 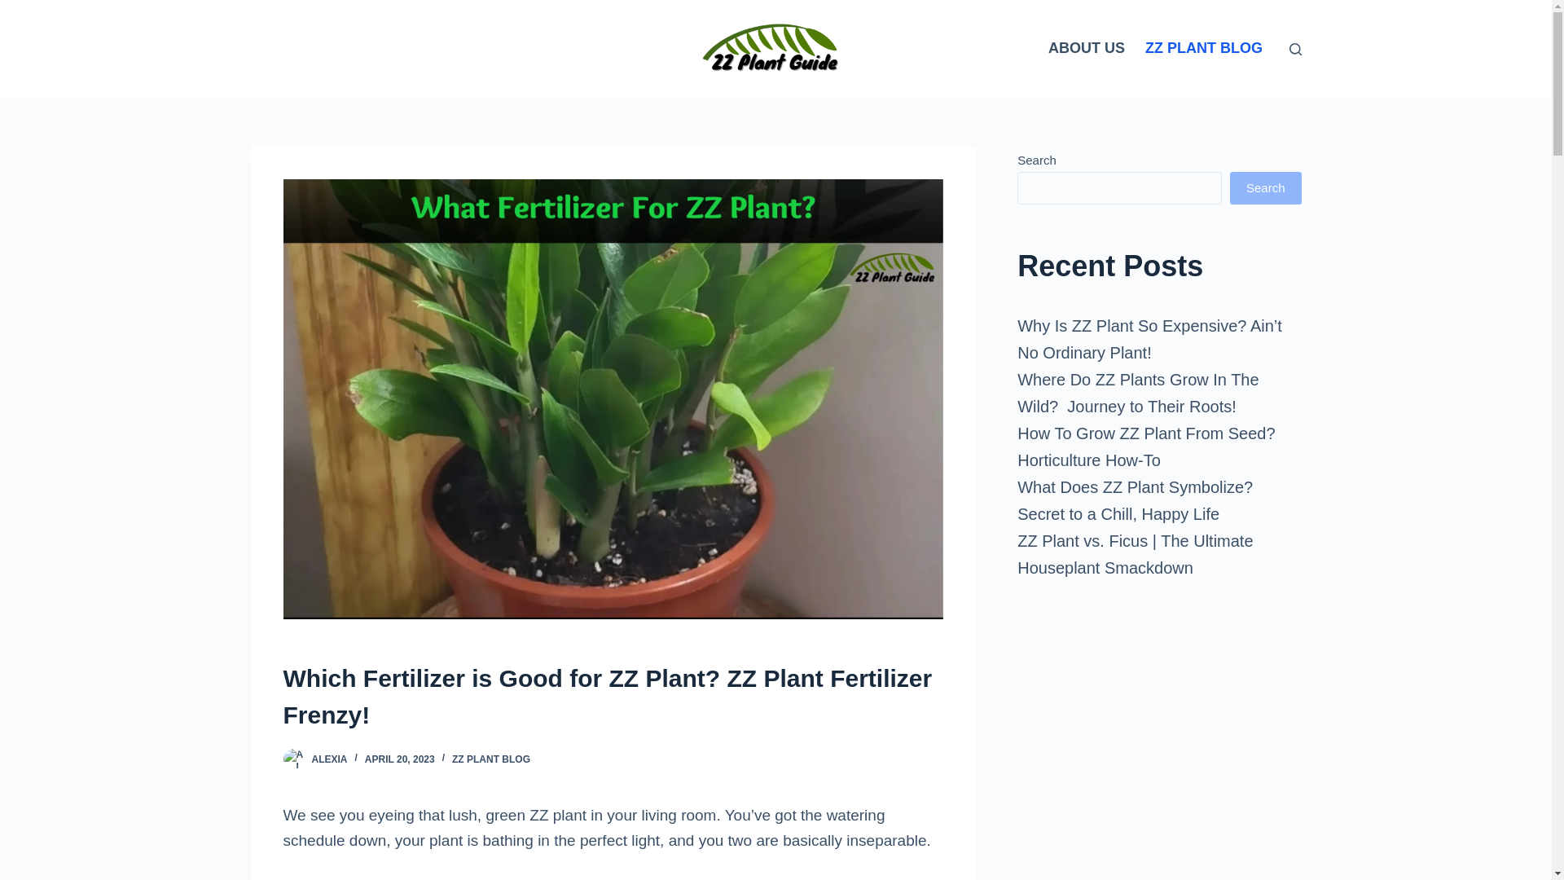 What do you see at coordinates (1145, 447) in the screenshot?
I see `How To Grow ZZ Plant From Seed? Horticulture How-To` at bounding box center [1145, 447].